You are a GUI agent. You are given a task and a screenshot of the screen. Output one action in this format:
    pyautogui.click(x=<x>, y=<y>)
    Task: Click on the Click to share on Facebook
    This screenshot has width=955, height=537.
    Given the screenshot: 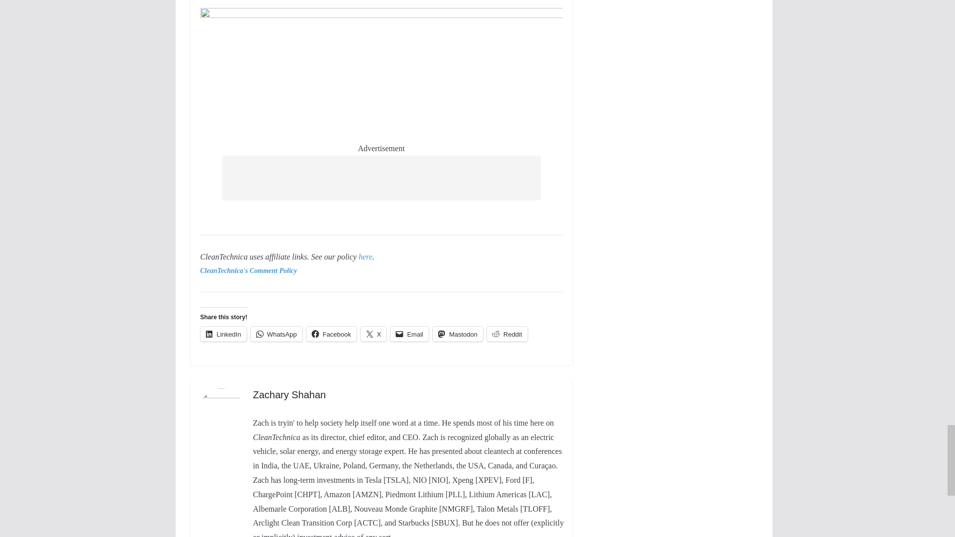 What is the action you would take?
    pyautogui.click(x=331, y=334)
    